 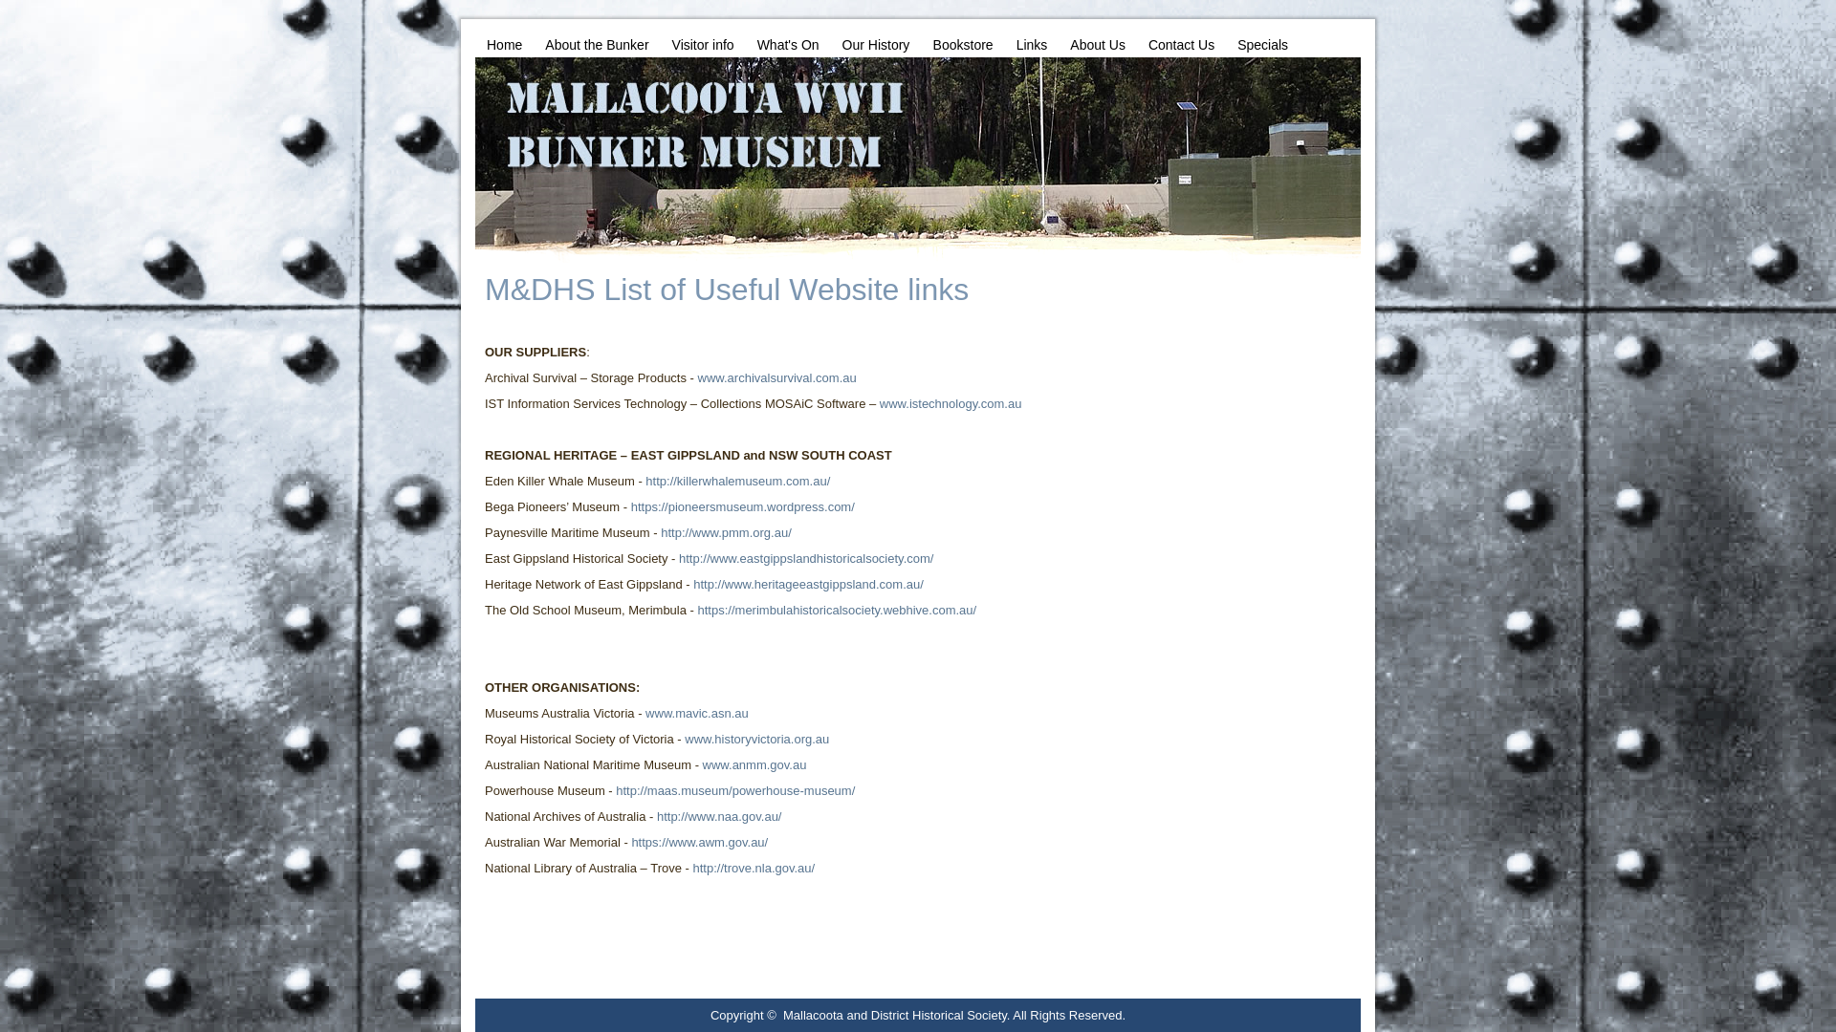 I want to click on Contact Us, so click(x=1182, y=46).